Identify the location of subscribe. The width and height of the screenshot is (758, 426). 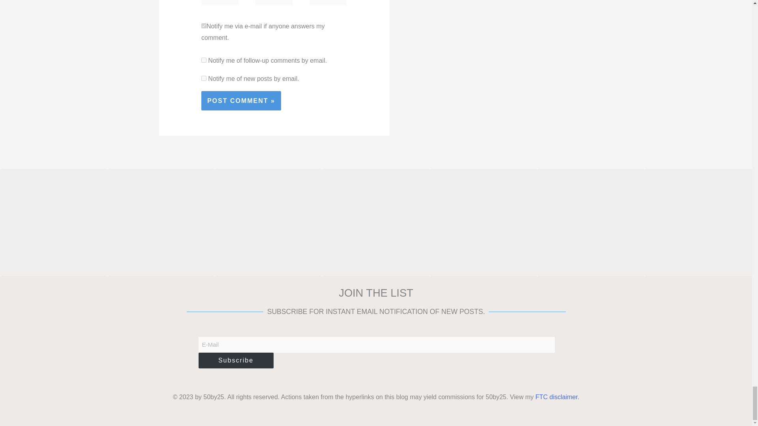
(204, 60).